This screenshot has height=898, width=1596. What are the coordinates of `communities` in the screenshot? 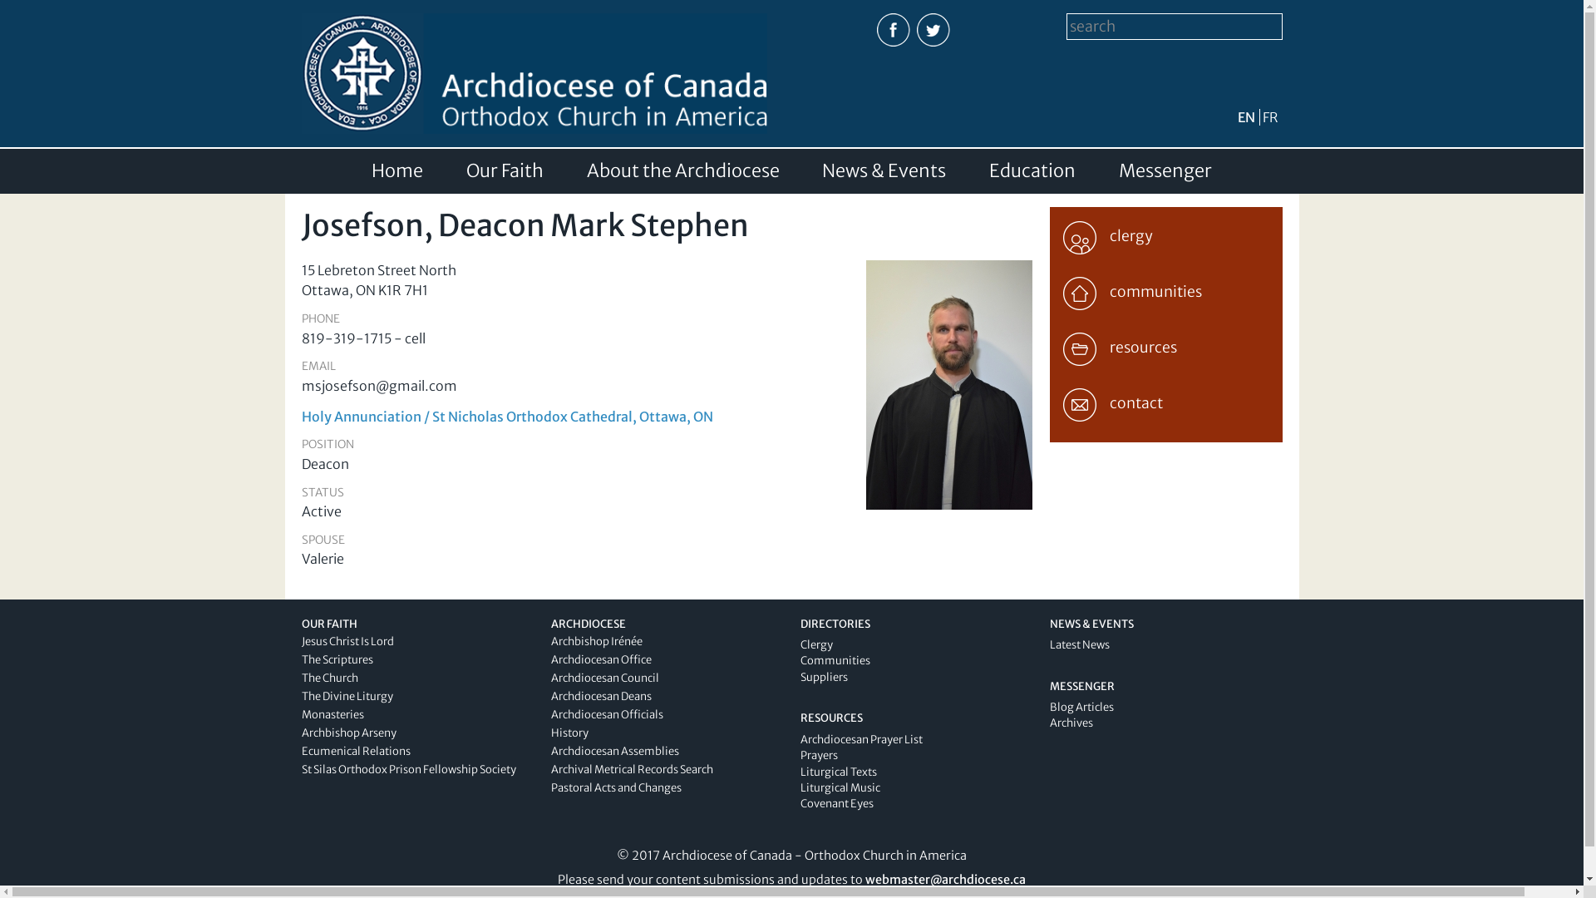 It's located at (1165, 290).